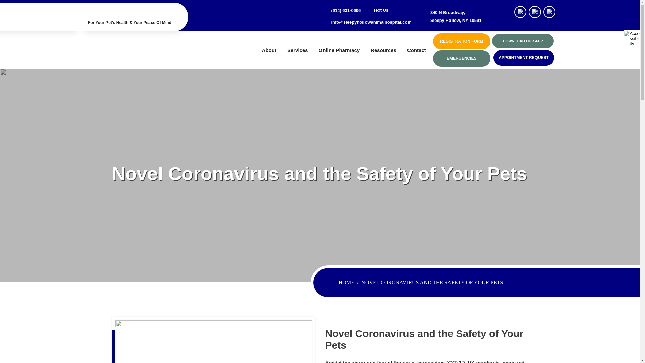 The height and width of the screenshot is (363, 645). I want to click on Coronavirus-strip1, so click(213, 341).